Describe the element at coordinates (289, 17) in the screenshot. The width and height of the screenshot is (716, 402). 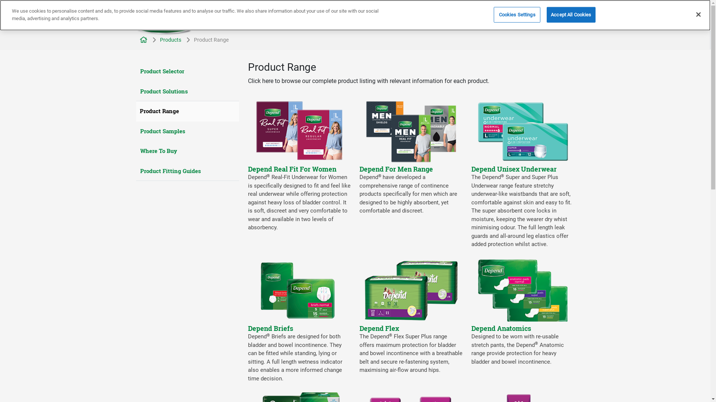
I see `Products` at that location.